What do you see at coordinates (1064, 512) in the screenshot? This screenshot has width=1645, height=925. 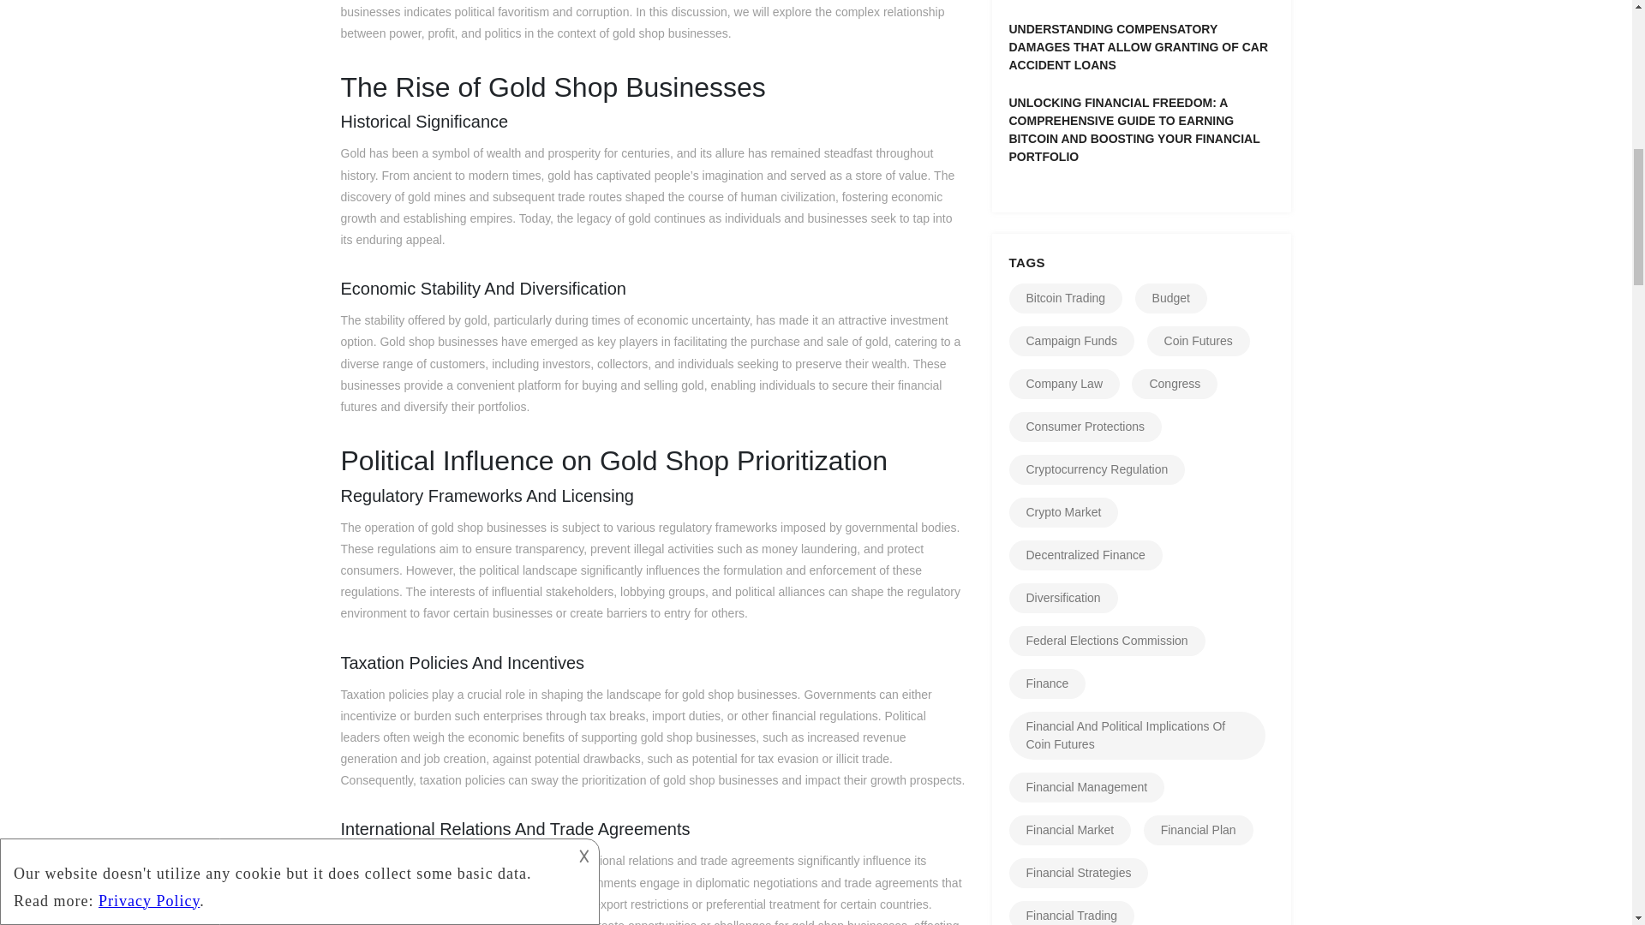 I see `Crypto Market` at bounding box center [1064, 512].